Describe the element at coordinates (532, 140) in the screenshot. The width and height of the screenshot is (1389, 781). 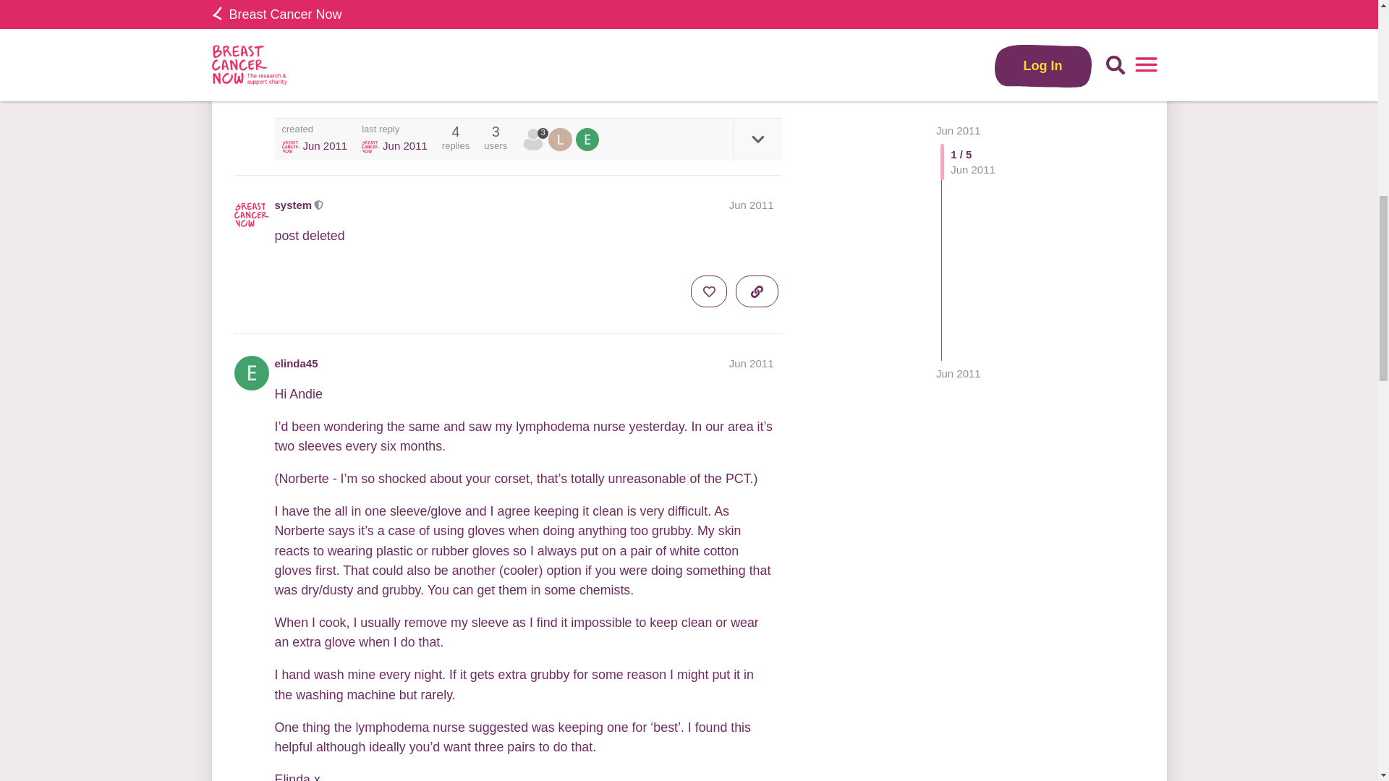
I see `system` at that location.